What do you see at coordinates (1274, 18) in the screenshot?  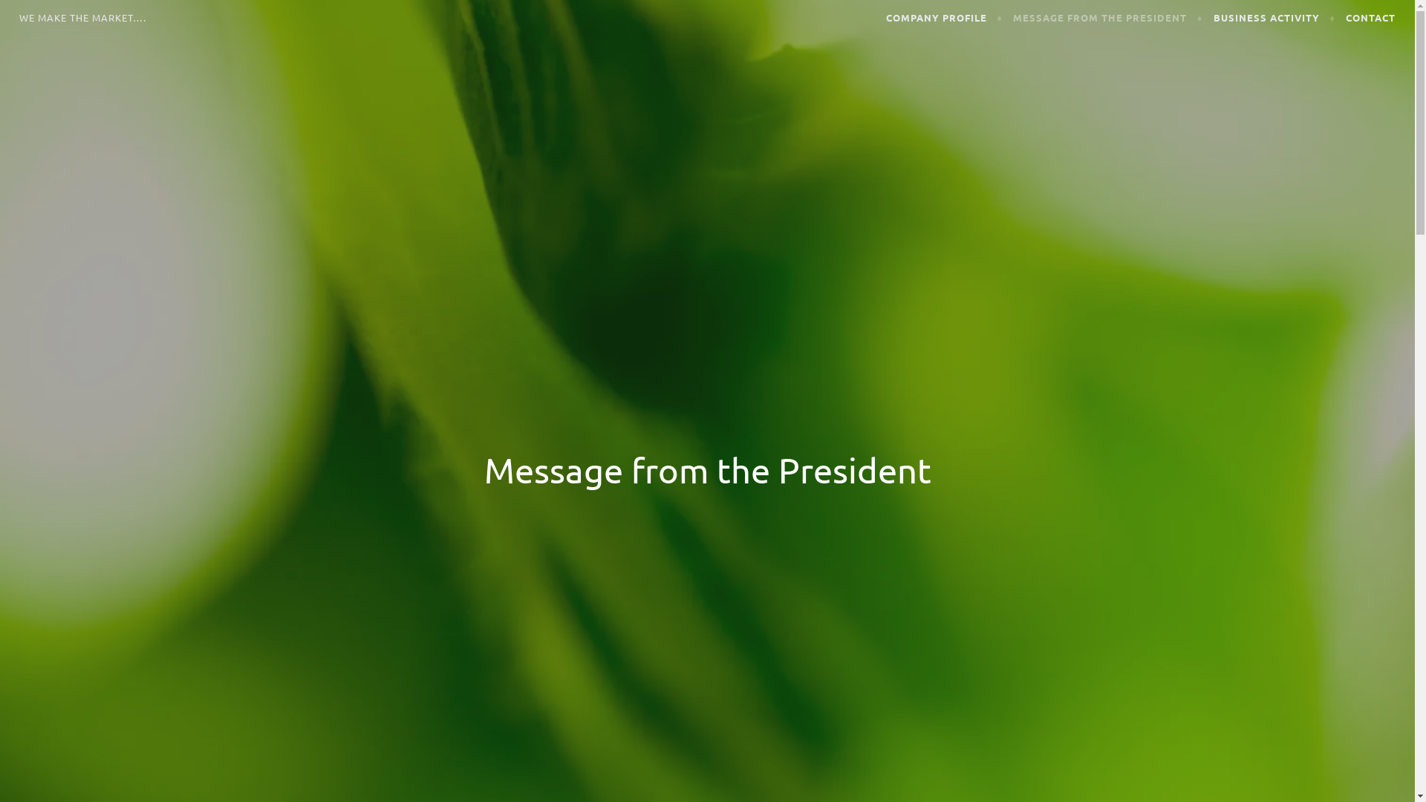 I see `BUSINESS ACTIVITY` at bounding box center [1274, 18].